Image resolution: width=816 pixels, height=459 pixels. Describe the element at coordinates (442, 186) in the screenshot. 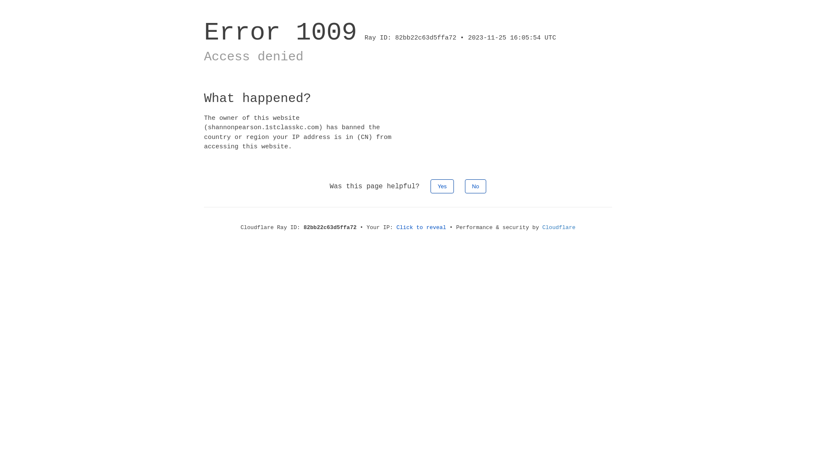

I see `Yes` at that location.